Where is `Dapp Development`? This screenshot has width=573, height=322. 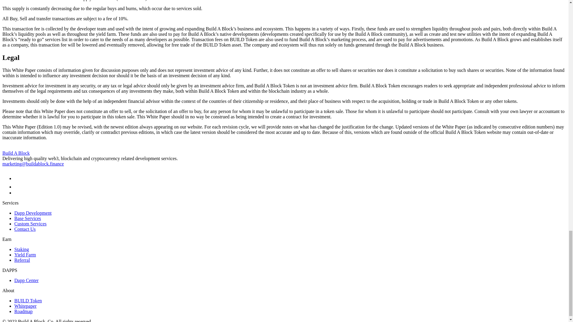
Dapp Development is located at coordinates (33, 213).